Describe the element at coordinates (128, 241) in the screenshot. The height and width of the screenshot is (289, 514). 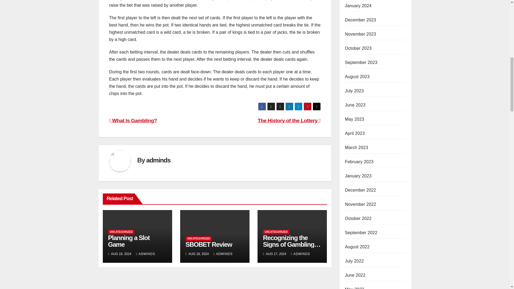
I see `Permalink to: Planning a Slot Game` at that location.